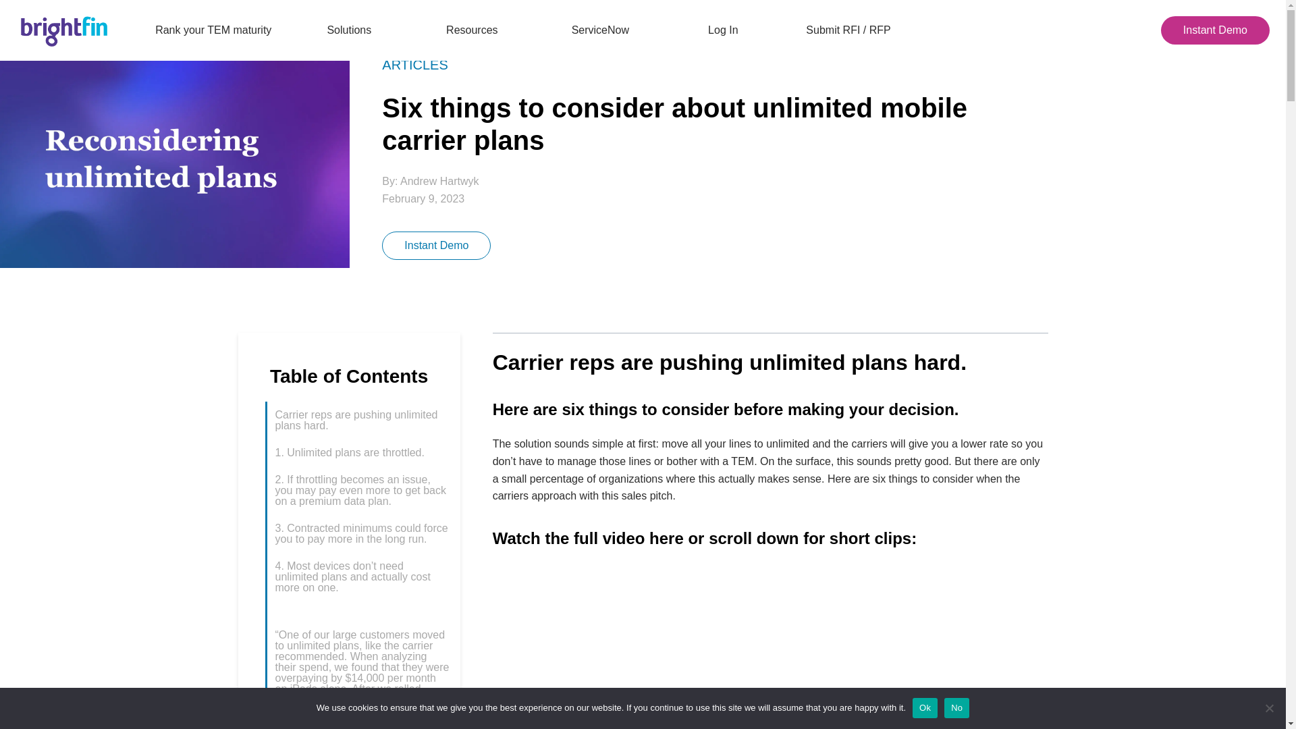 Image resolution: width=1296 pixels, height=729 pixels. What do you see at coordinates (722, 30) in the screenshot?
I see `Log In` at bounding box center [722, 30].